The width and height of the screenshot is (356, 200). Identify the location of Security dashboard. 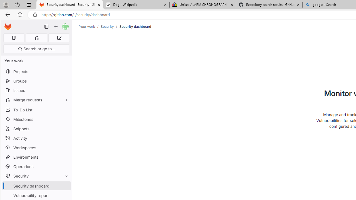
(135, 26).